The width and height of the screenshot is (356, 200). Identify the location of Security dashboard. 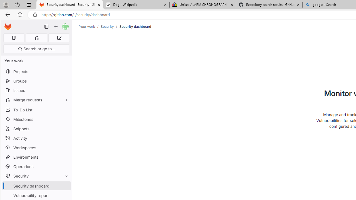
(135, 26).